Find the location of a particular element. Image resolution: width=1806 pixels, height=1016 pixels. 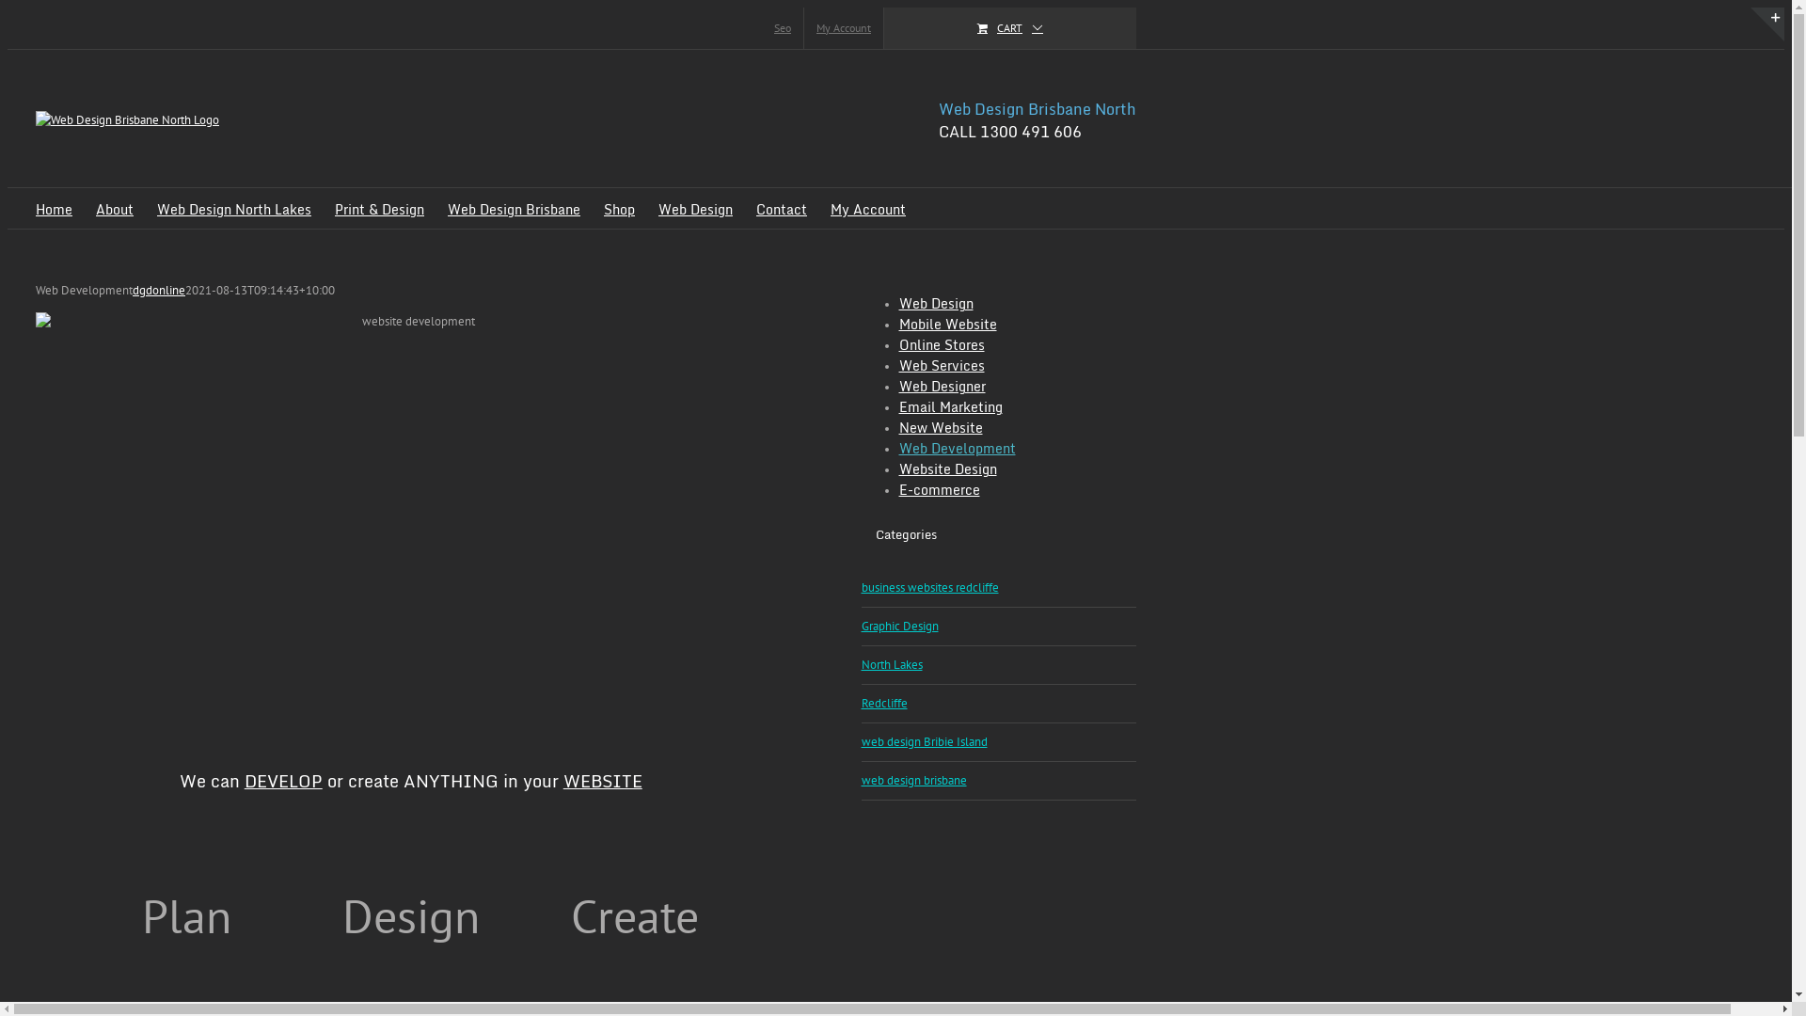

My Account is located at coordinates (844, 28).